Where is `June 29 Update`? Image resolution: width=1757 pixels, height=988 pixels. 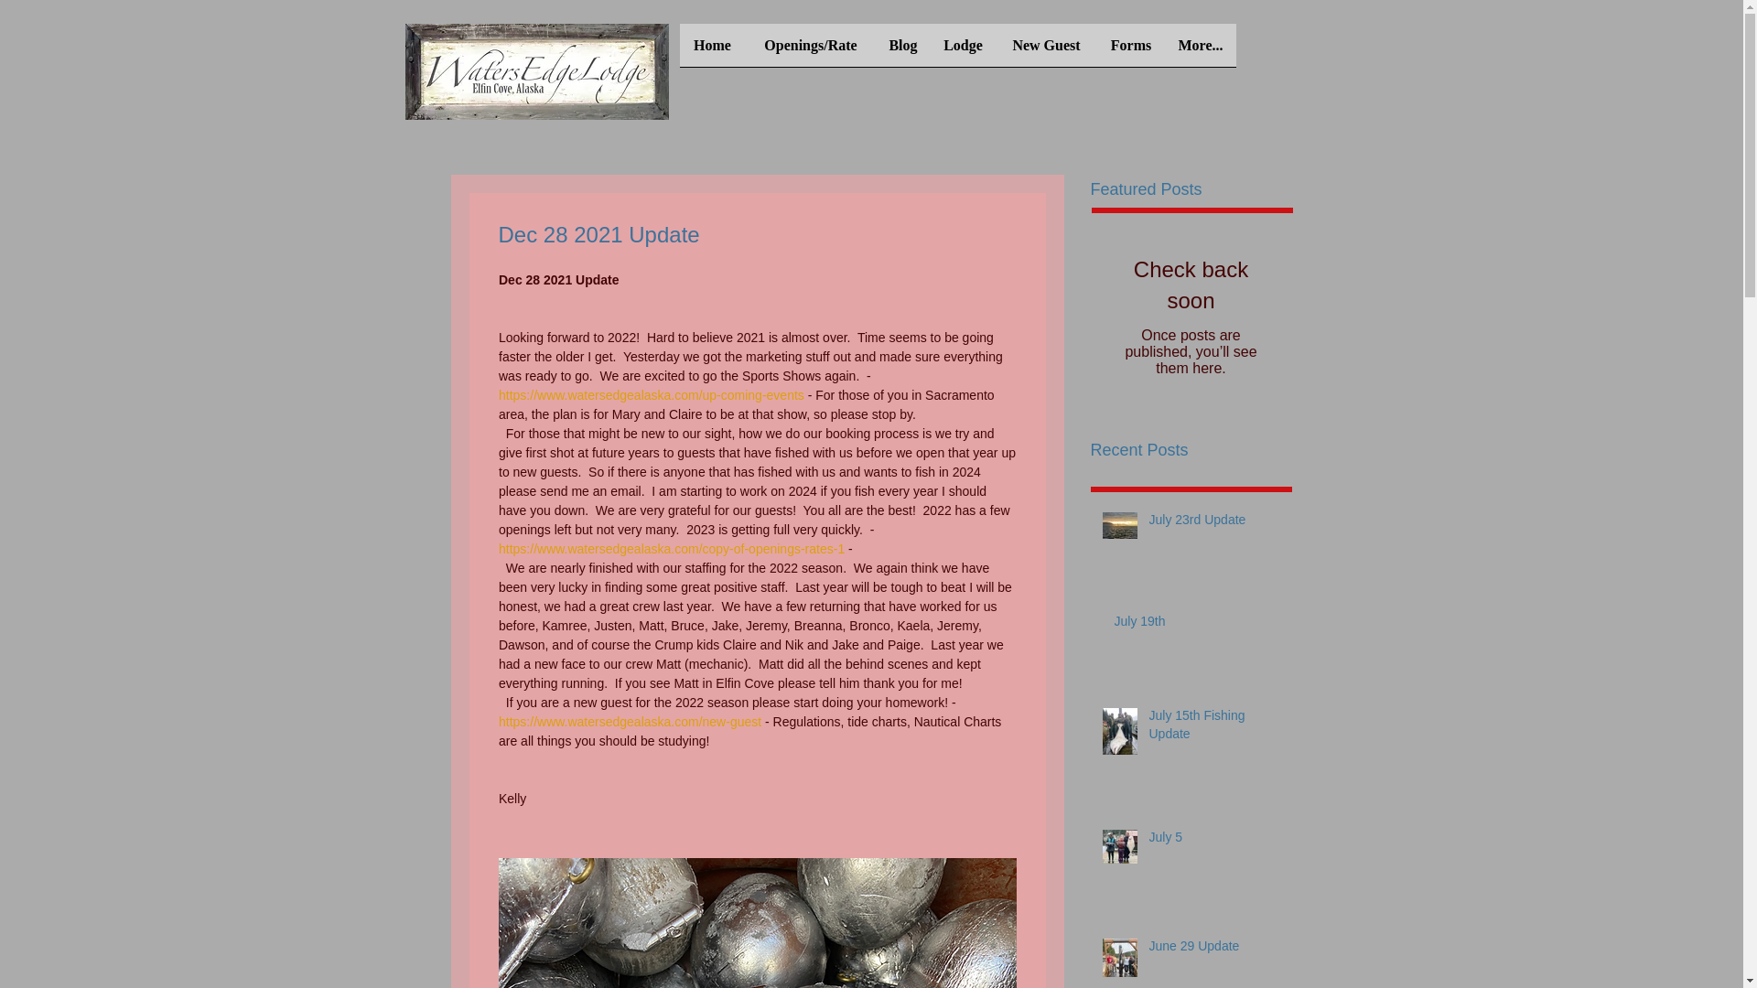
June 29 Update is located at coordinates (1214, 950).